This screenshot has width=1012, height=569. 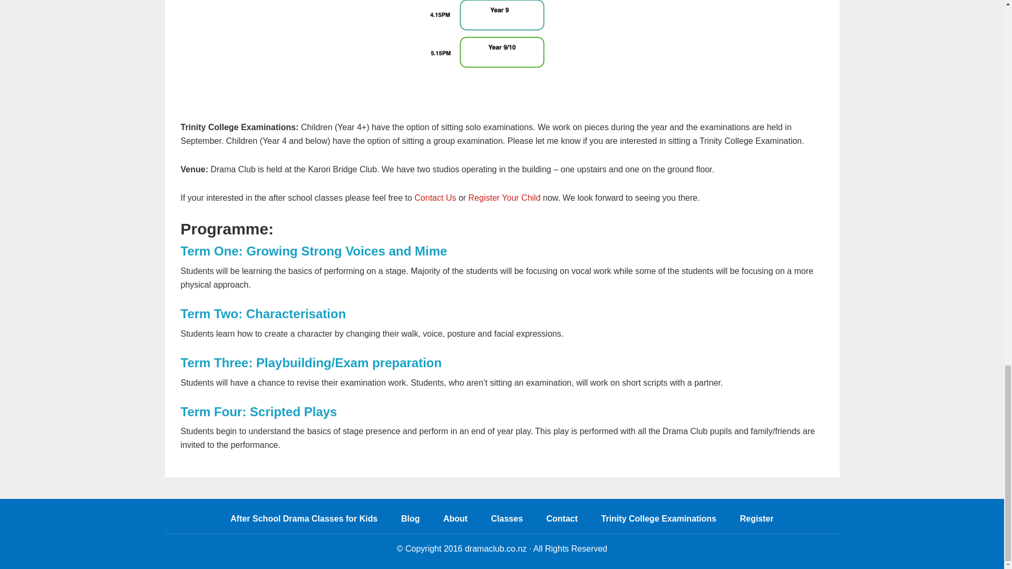 What do you see at coordinates (304, 522) in the screenshot?
I see `After School Drama Classes for Kids` at bounding box center [304, 522].